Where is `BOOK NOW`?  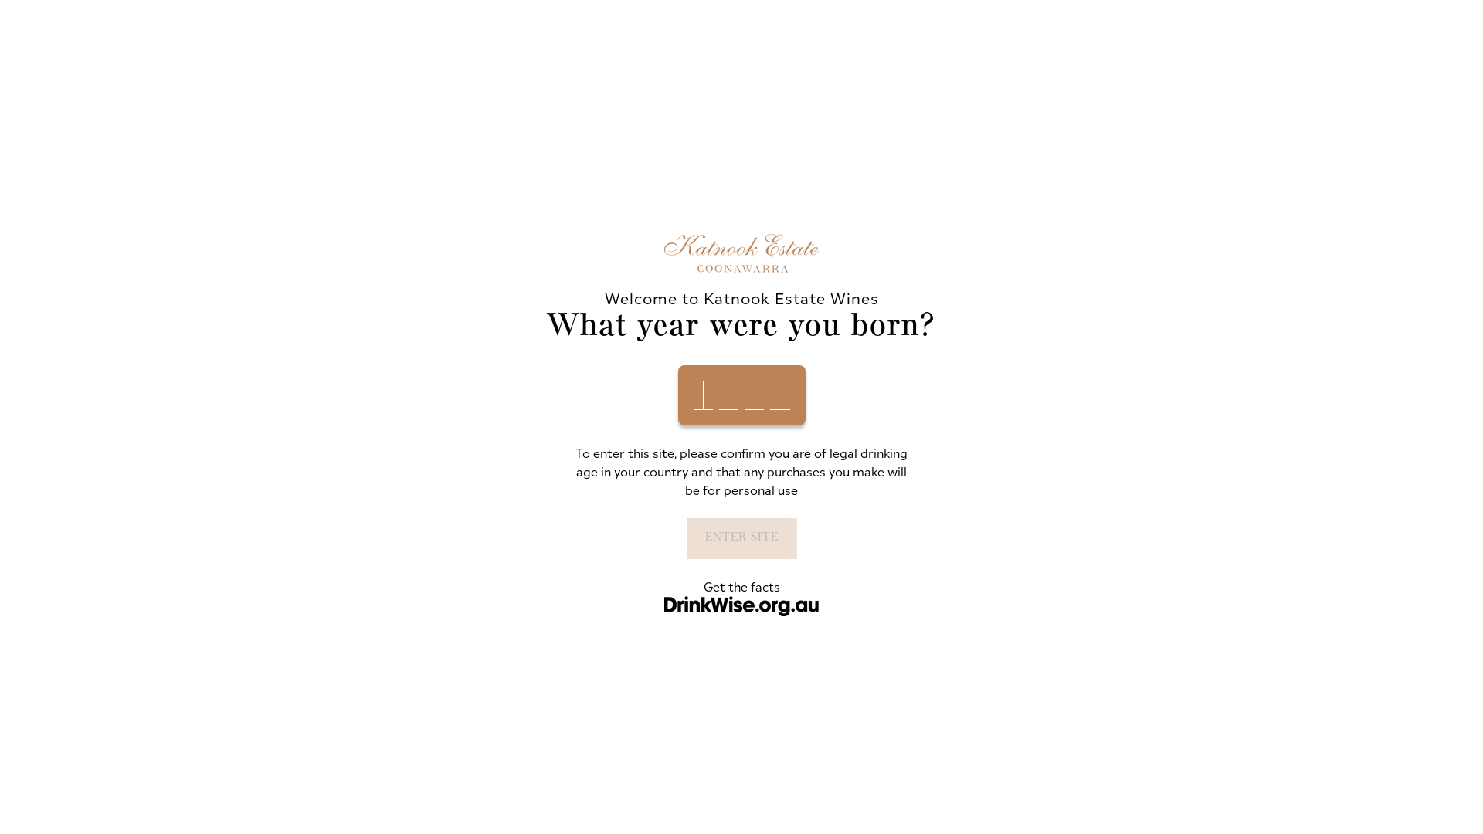 BOOK NOW is located at coordinates (726, 74).